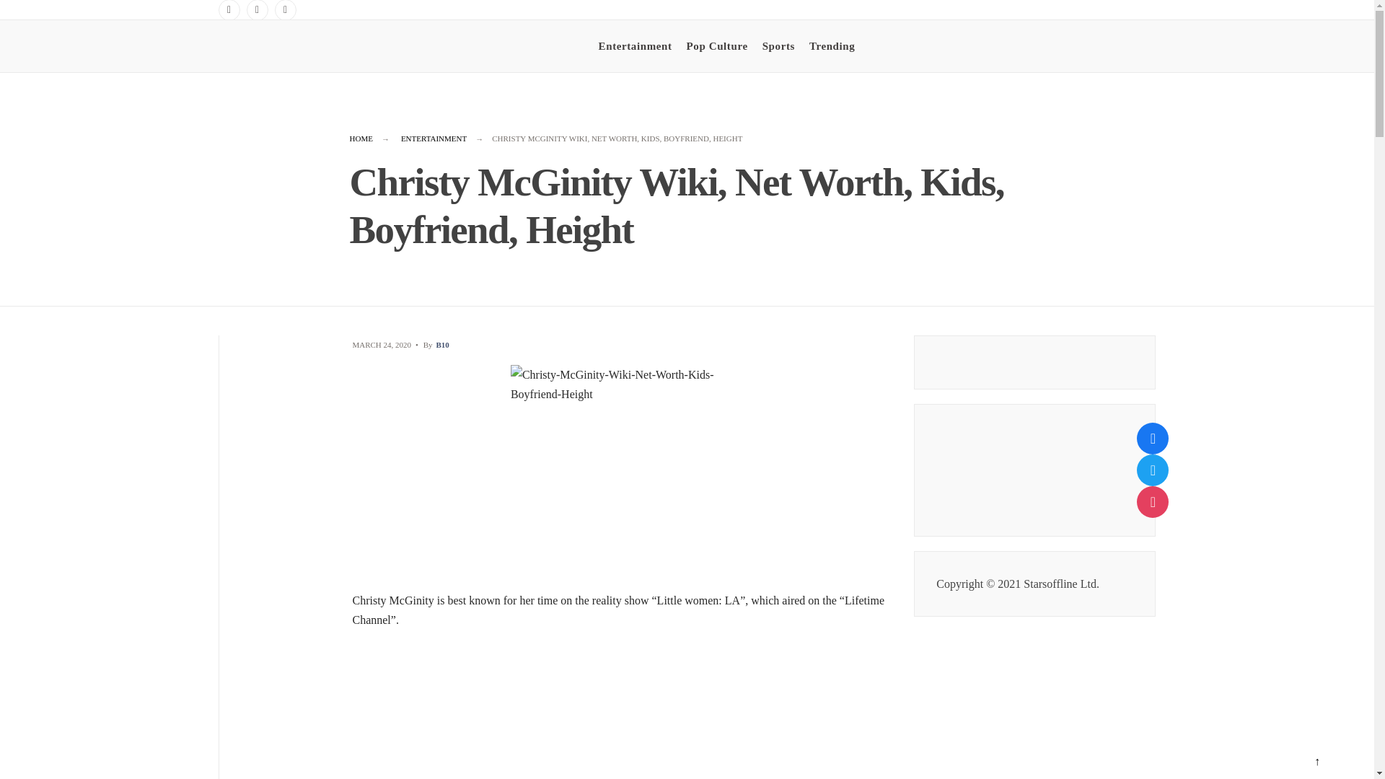 This screenshot has height=779, width=1385. I want to click on Pop Culture, so click(717, 45).